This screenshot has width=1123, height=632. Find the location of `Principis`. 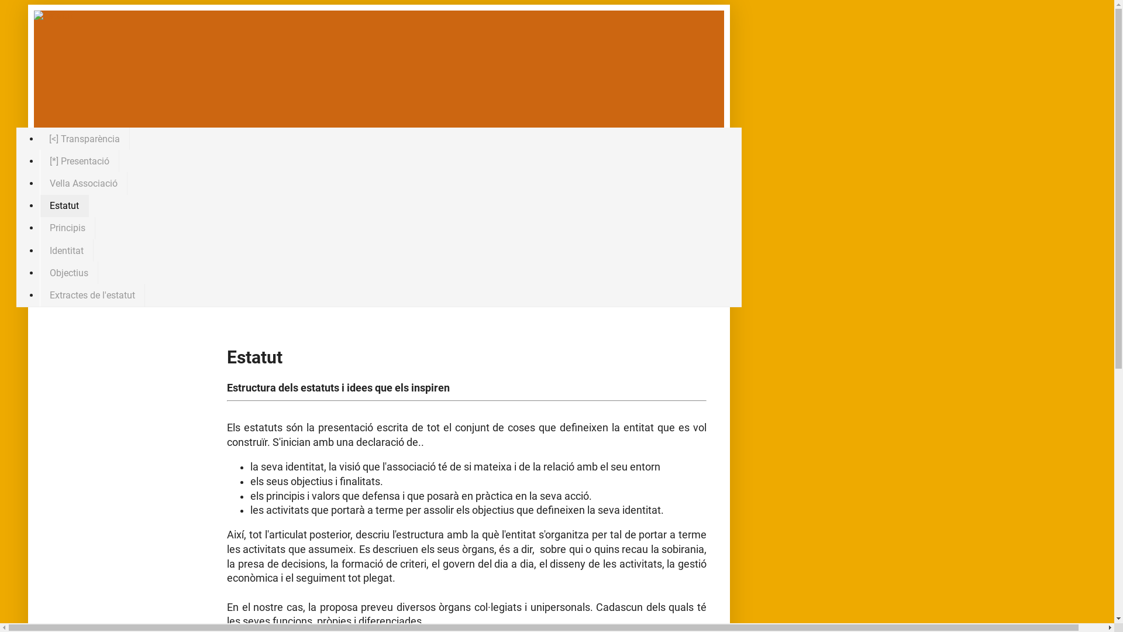

Principis is located at coordinates (68, 228).